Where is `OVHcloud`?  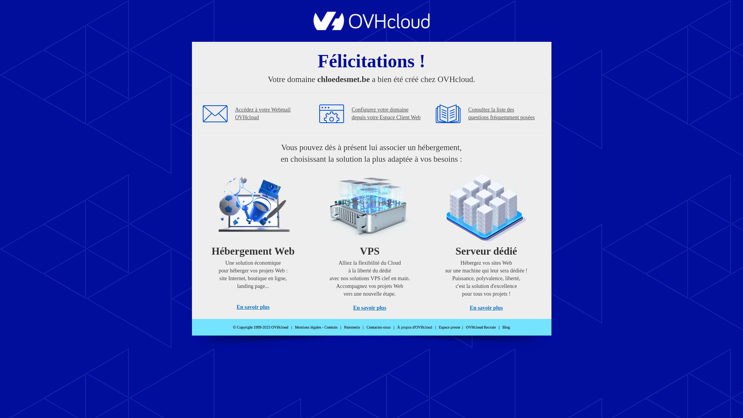 OVHcloud is located at coordinates (371, 28).